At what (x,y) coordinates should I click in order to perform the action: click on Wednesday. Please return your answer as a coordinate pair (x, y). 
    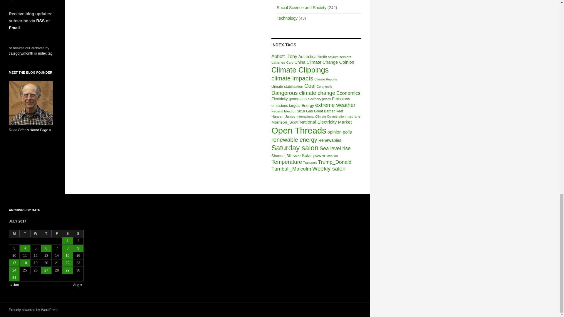
    Looking at the image, I should click on (36, 234).